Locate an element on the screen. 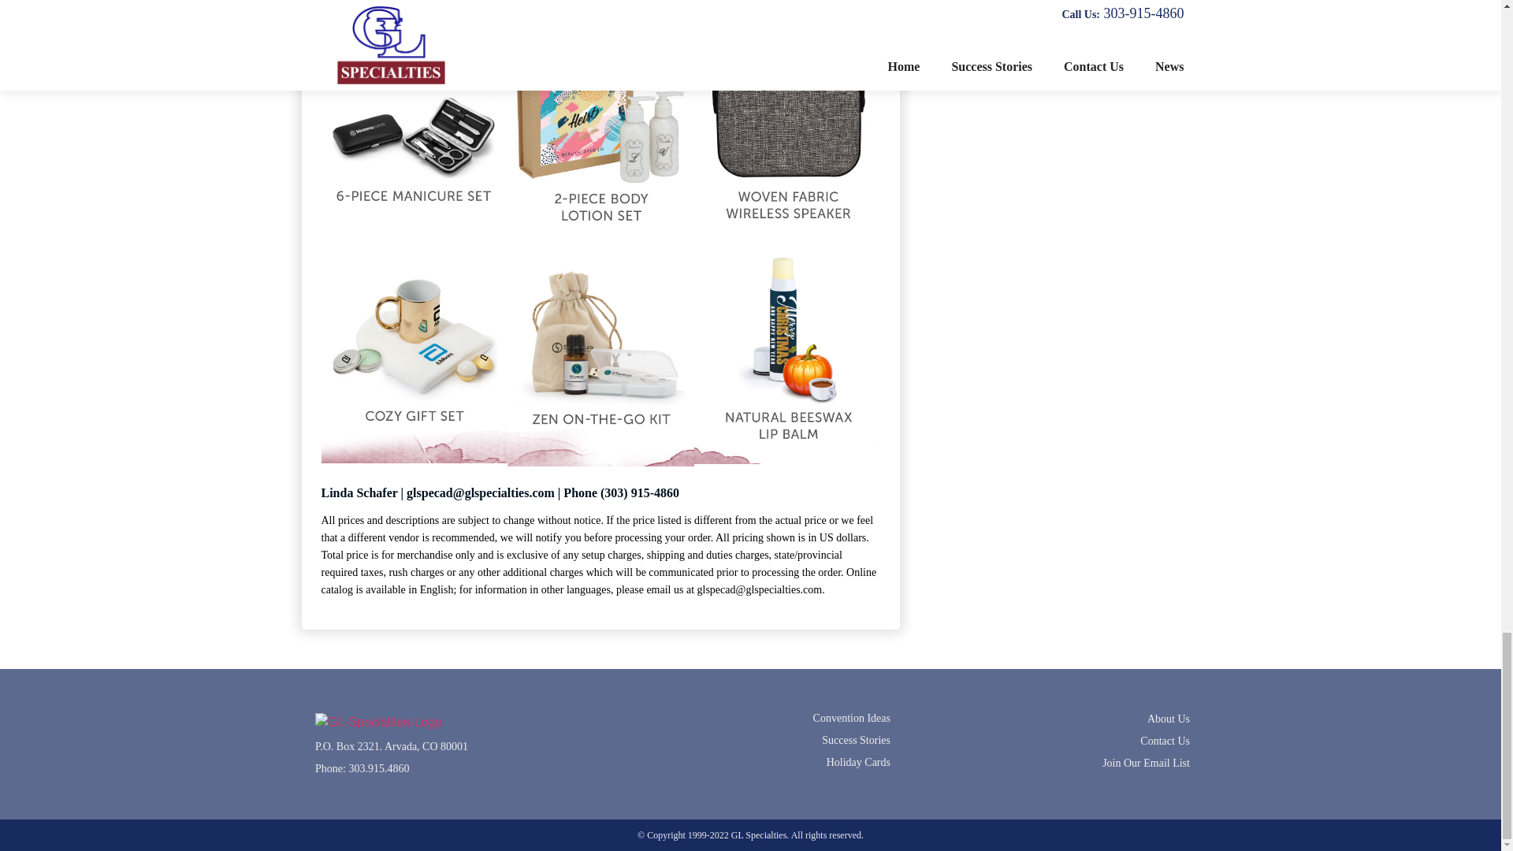 Image resolution: width=1513 pixels, height=851 pixels. GL-Specialties-Logo is located at coordinates (378, 722).